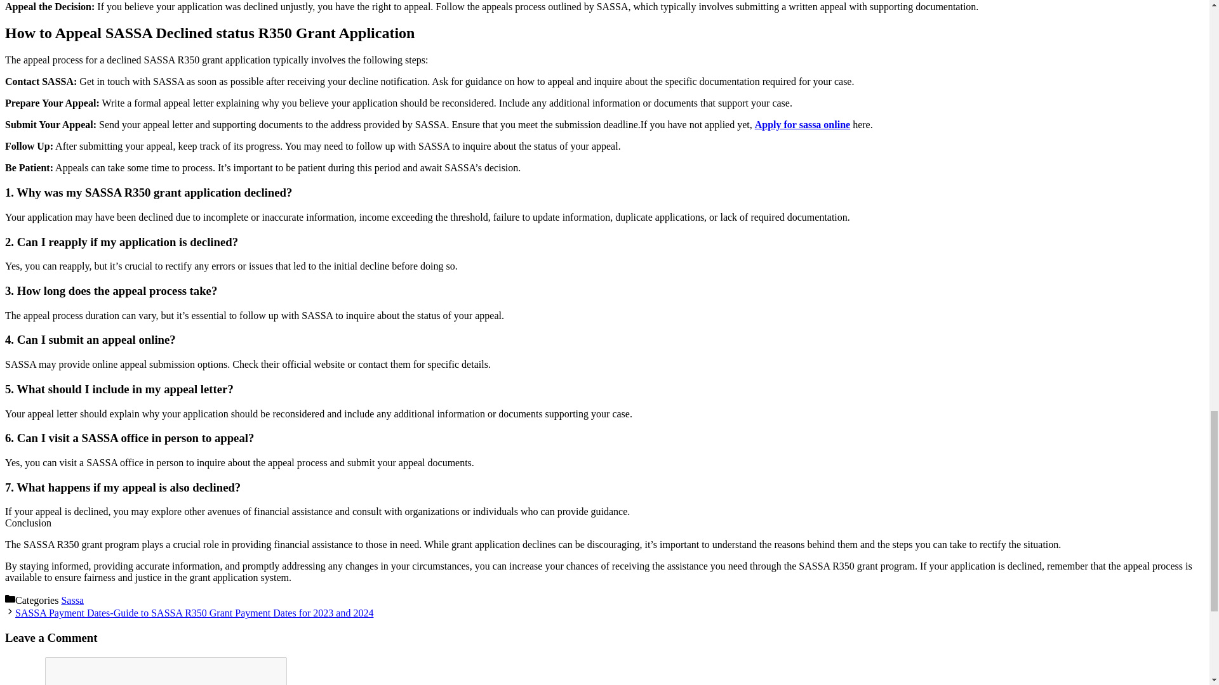  What do you see at coordinates (802, 124) in the screenshot?
I see `Apply for sassa online` at bounding box center [802, 124].